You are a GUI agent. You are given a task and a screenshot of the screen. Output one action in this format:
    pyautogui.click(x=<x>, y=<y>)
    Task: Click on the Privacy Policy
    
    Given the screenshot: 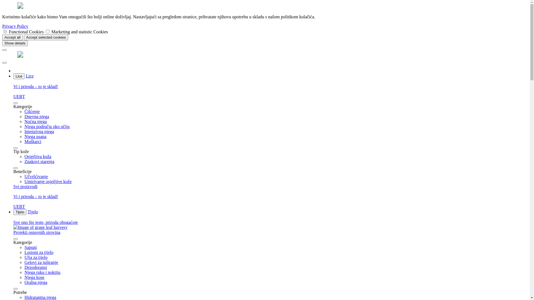 What is the action you would take?
    pyautogui.click(x=15, y=26)
    